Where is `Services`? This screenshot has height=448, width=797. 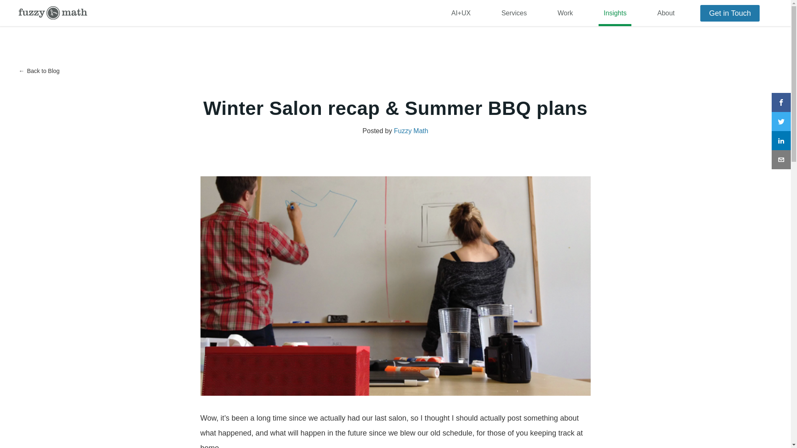
Services is located at coordinates (514, 13).